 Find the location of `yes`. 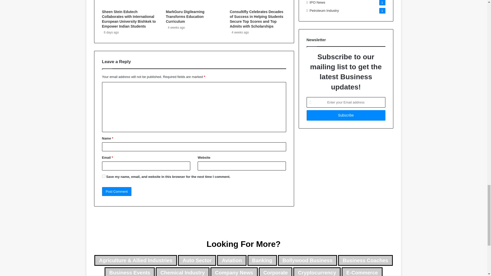

yes is located at coordinates (103, 176).